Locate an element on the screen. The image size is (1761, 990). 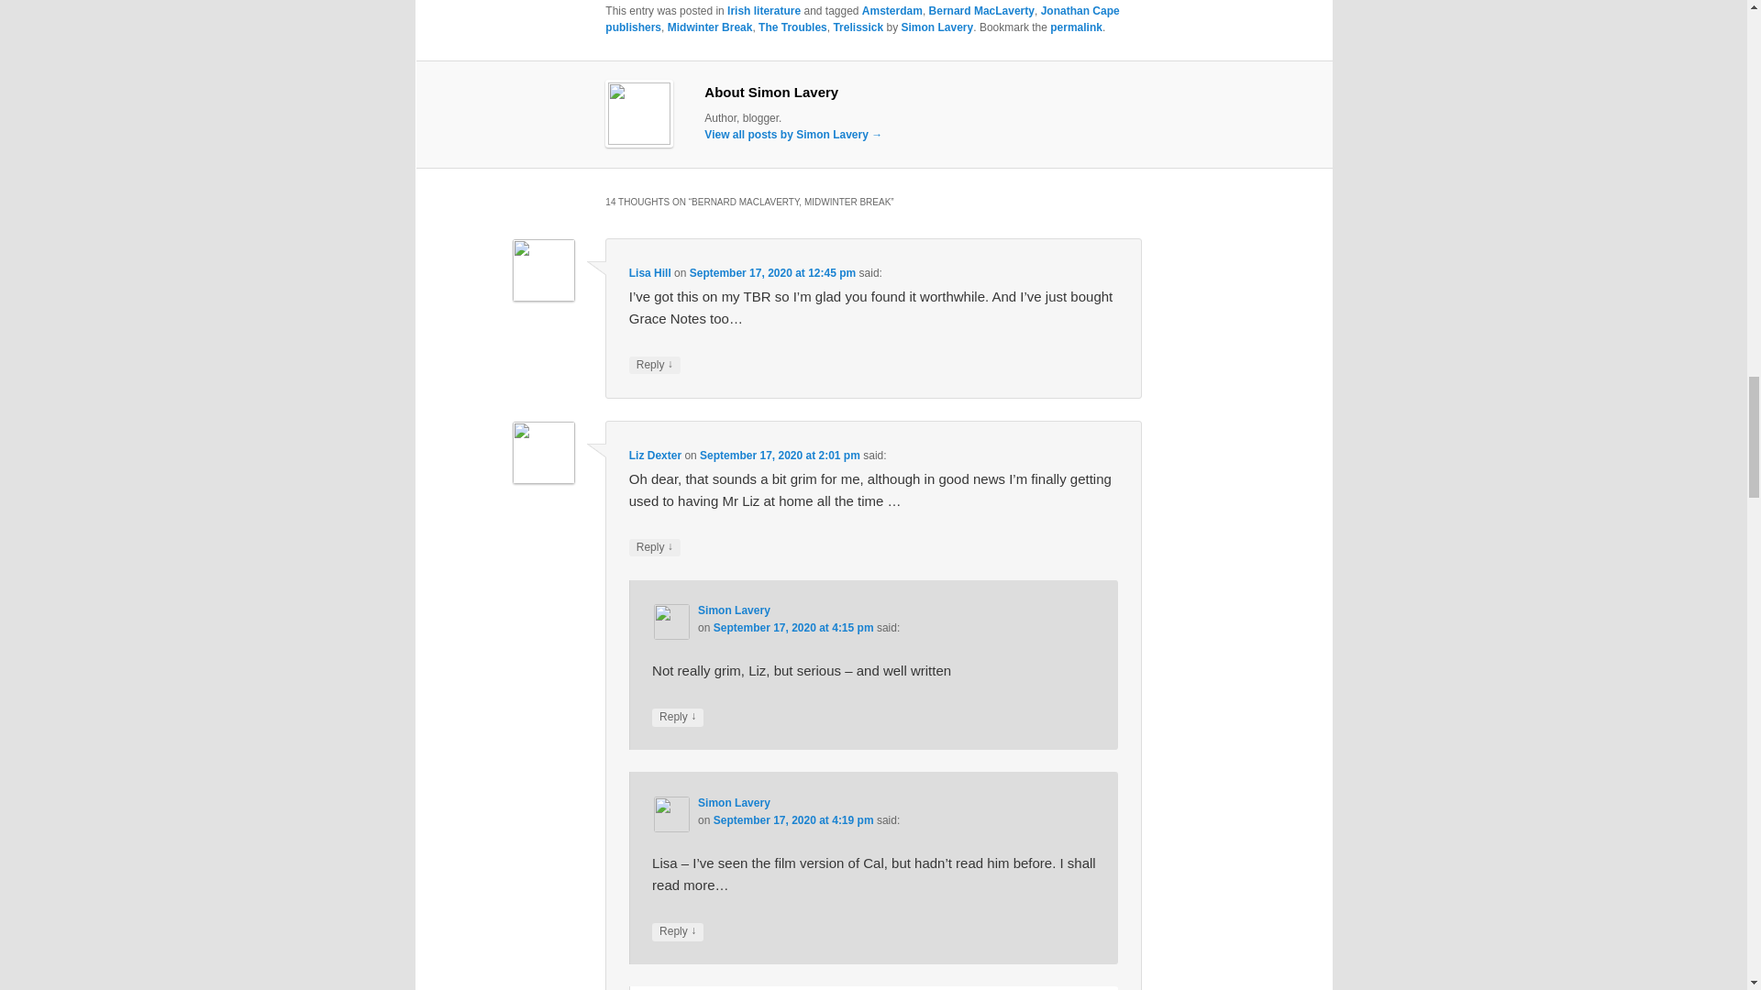
The Troubles is located at coordinates (792, 27).